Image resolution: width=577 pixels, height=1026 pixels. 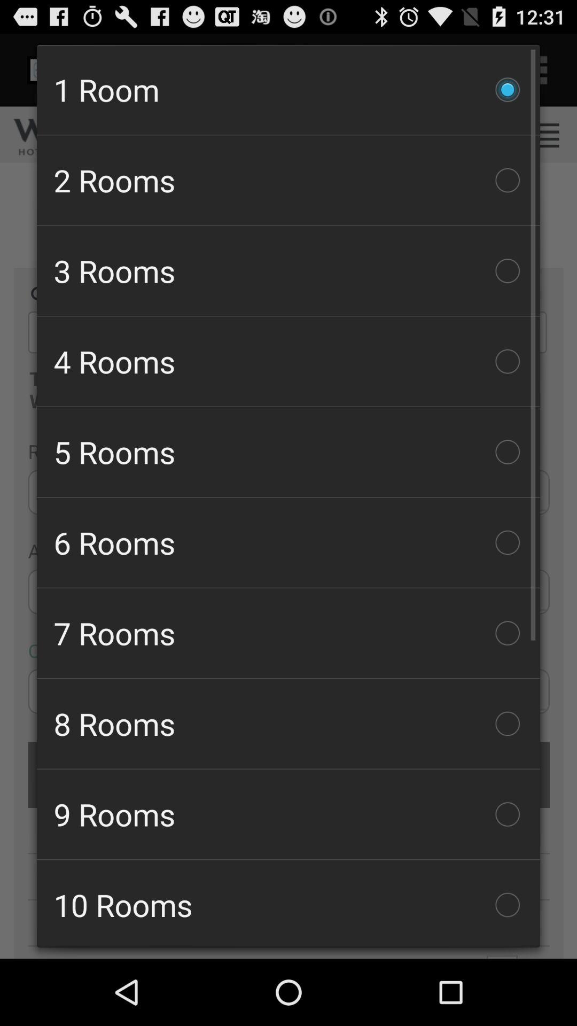 I want to click on choose icon above the 7 rooms item, so click(x=288, y=542).